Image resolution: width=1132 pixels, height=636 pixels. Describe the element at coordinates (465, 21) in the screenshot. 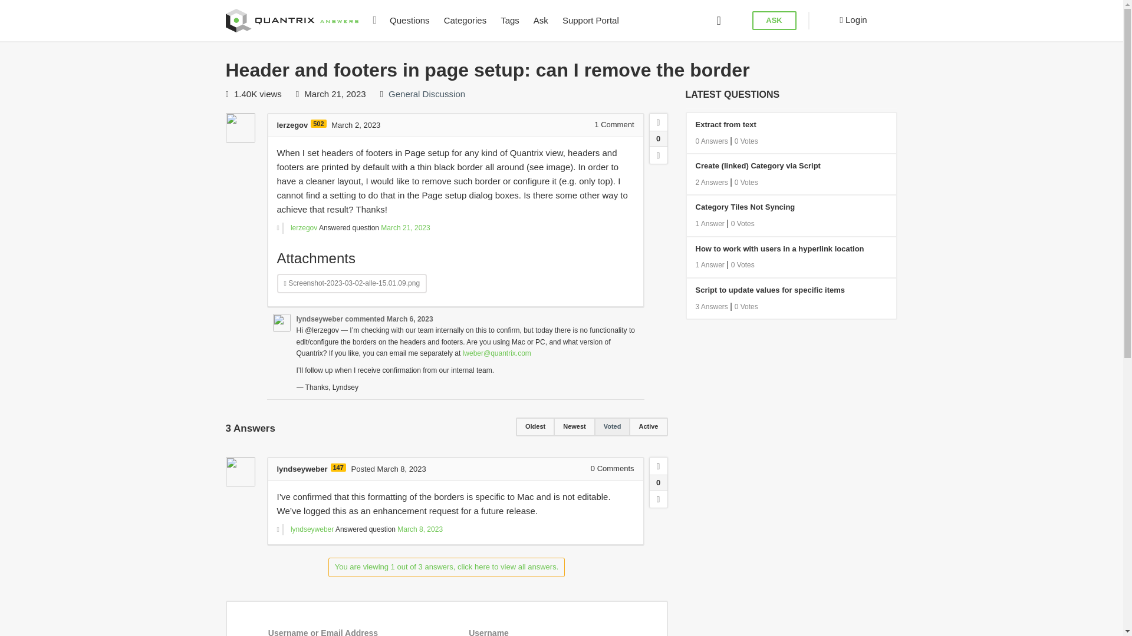

I see `Categories` at that location.